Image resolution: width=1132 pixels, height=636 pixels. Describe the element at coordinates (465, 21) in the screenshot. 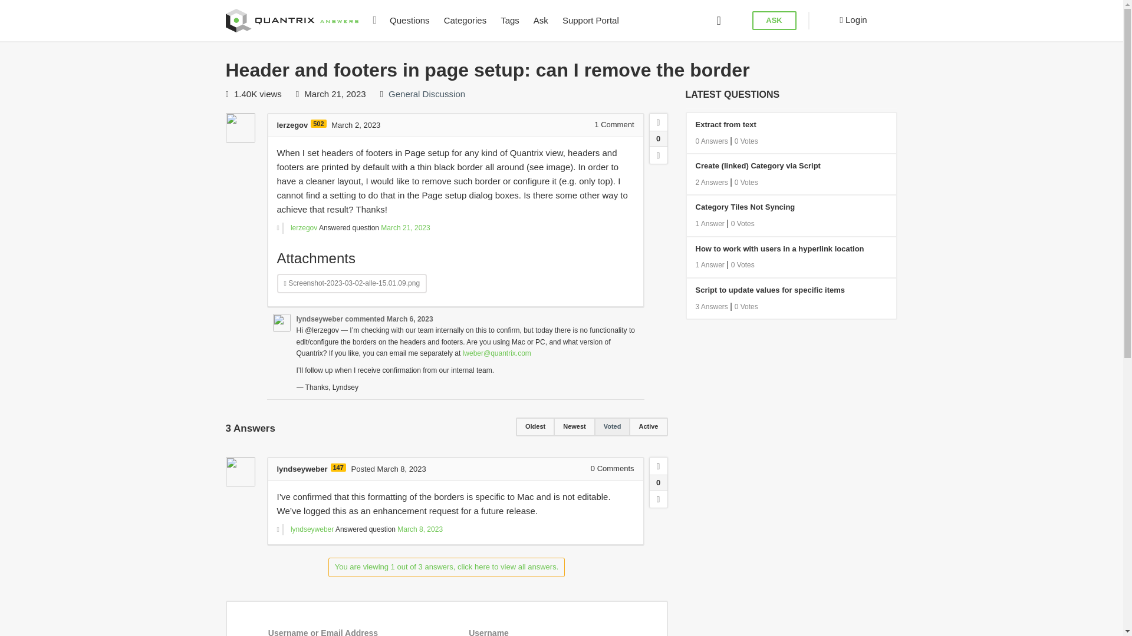

I see `Categories` at that location.